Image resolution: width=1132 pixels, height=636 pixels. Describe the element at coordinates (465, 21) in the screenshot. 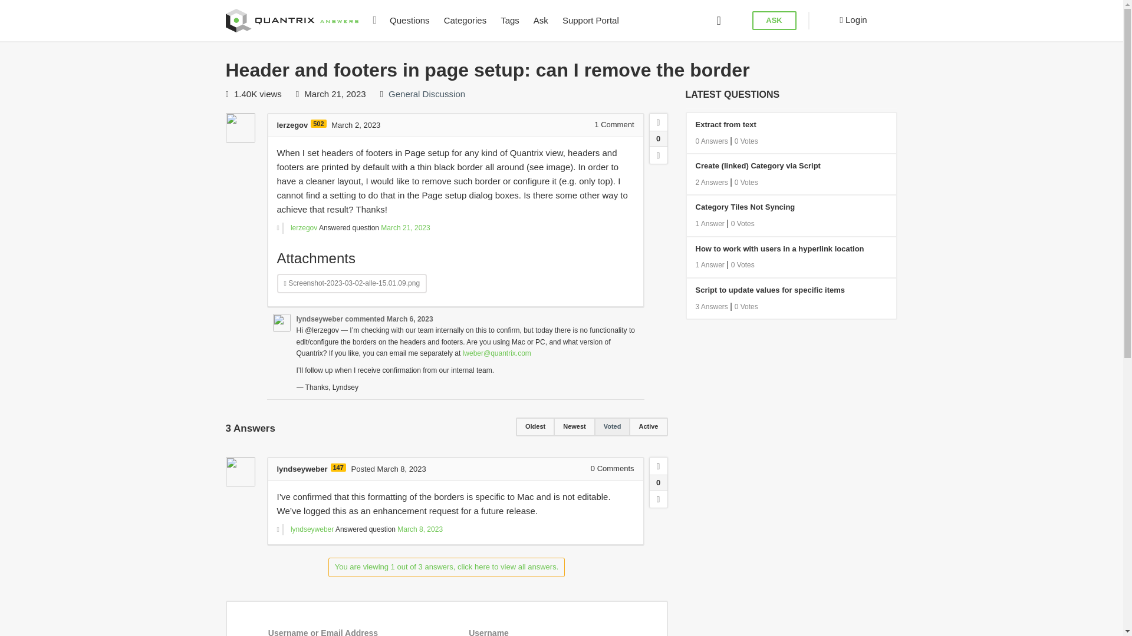

I see `Categories` at that location.